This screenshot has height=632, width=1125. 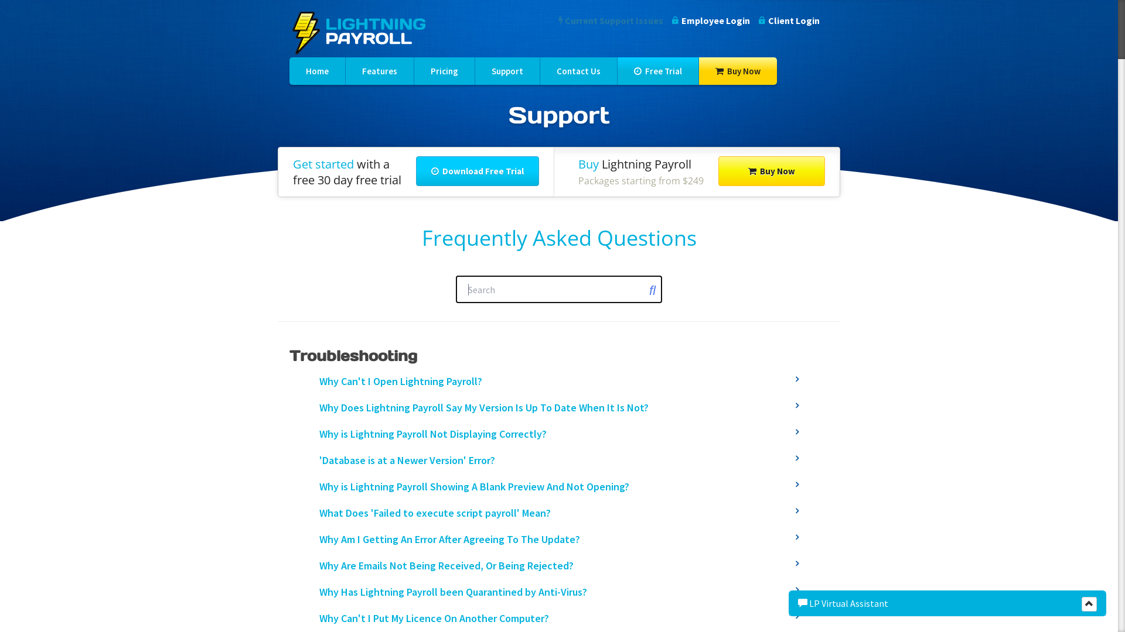 I want to click on Contact Us, so click(x=579, y=71).